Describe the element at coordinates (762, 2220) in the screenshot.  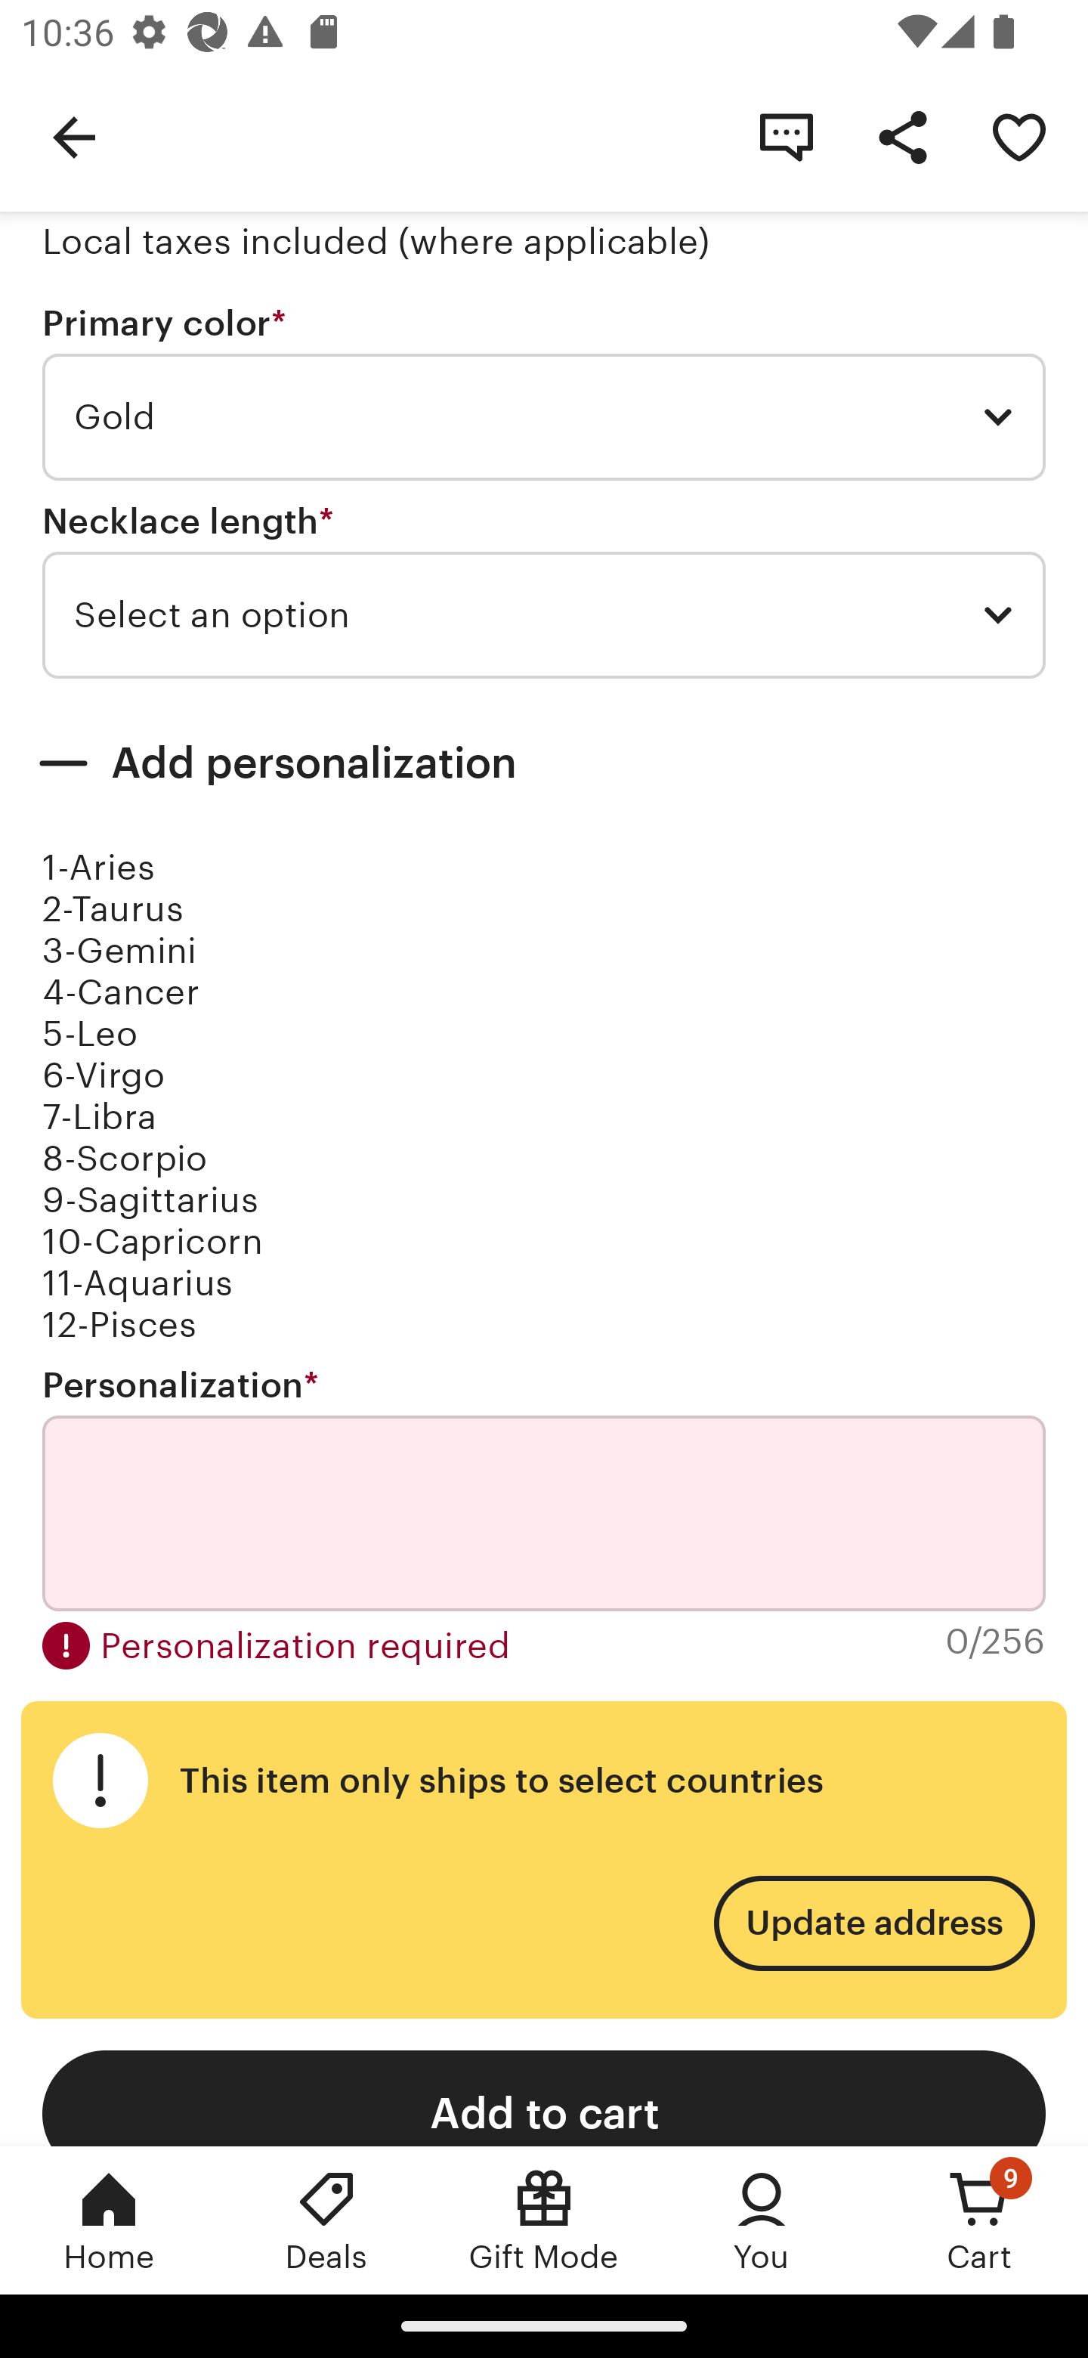
I see `You` at that location.